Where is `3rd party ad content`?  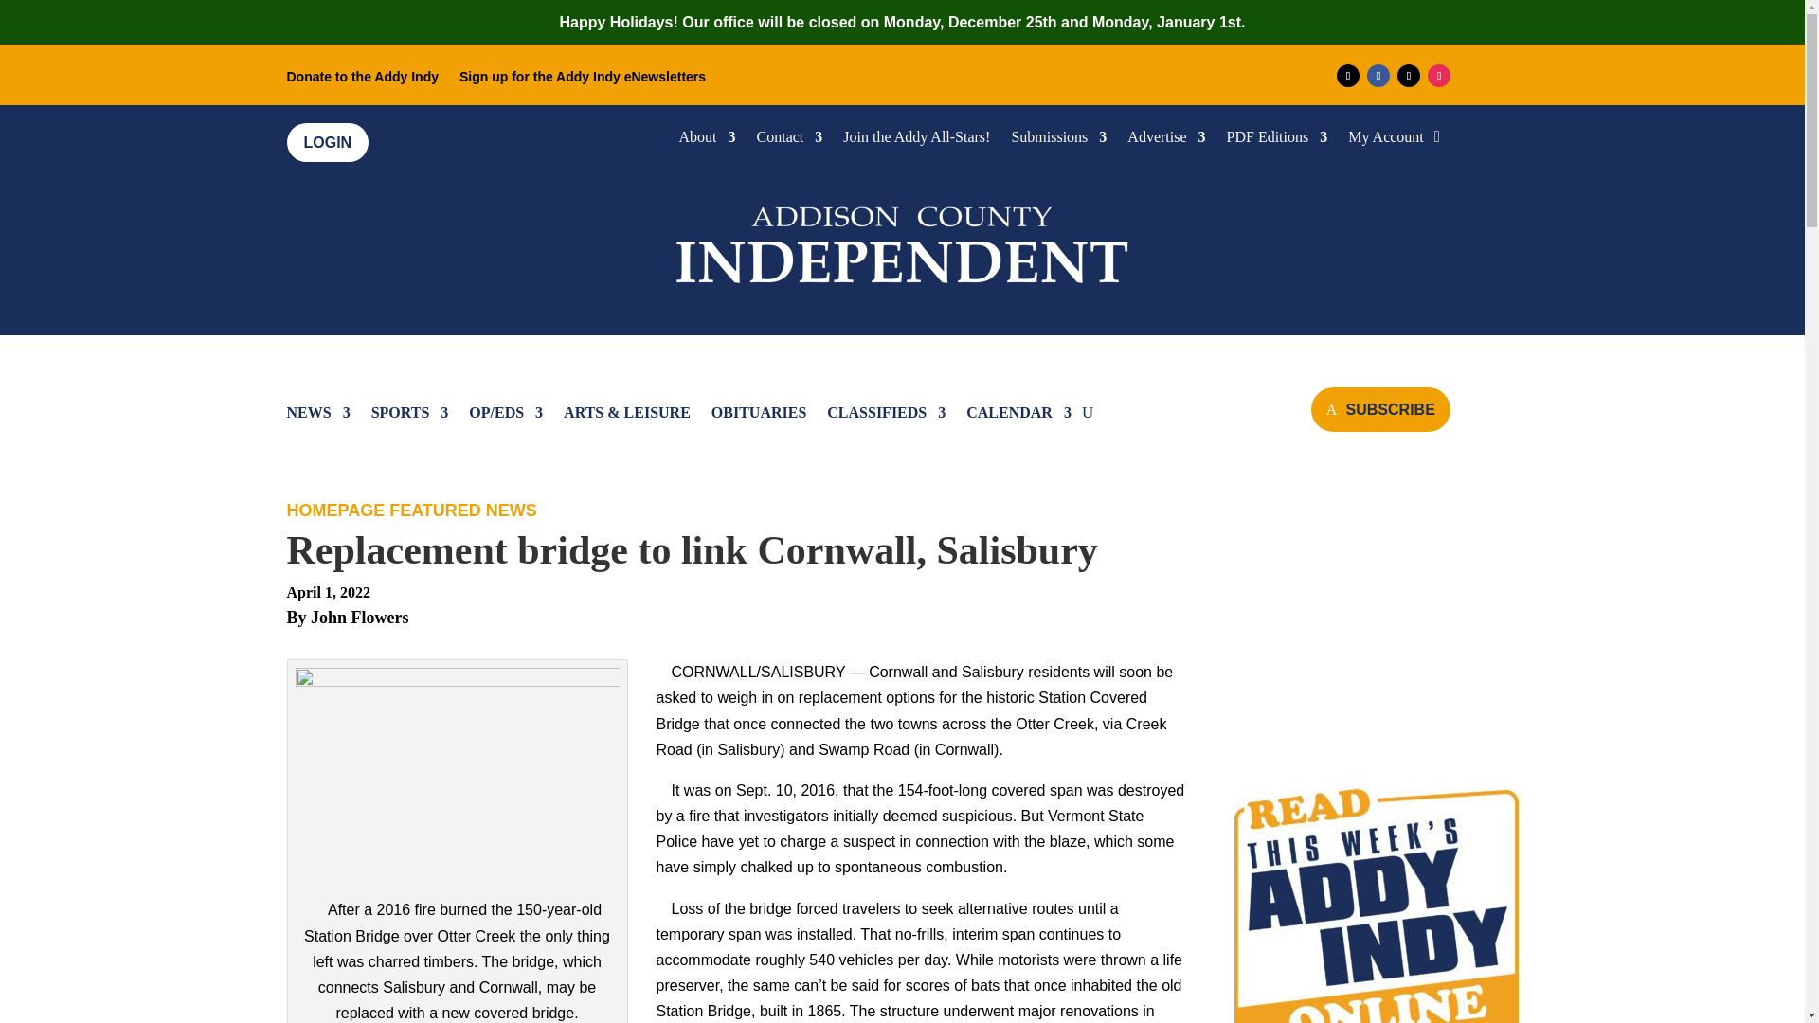
3rd party ad content is located at coordinates (1375, 619).